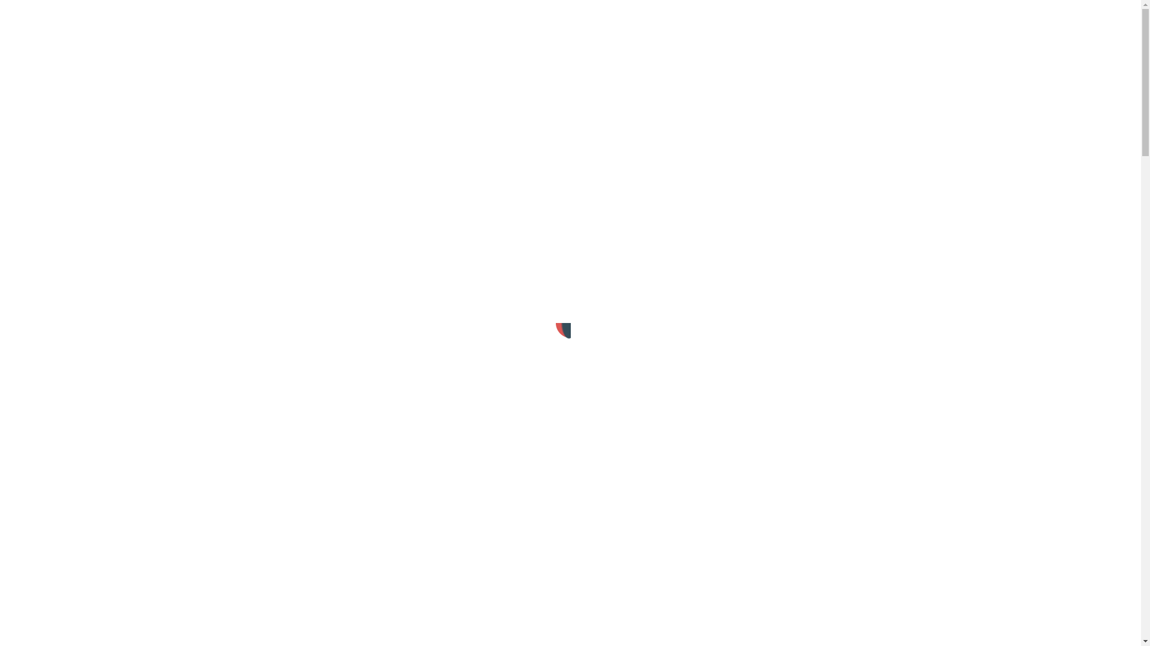 This screenshot has height=646, width=1150. I want to click on WIE ZIJN WE, so click(425, 16).